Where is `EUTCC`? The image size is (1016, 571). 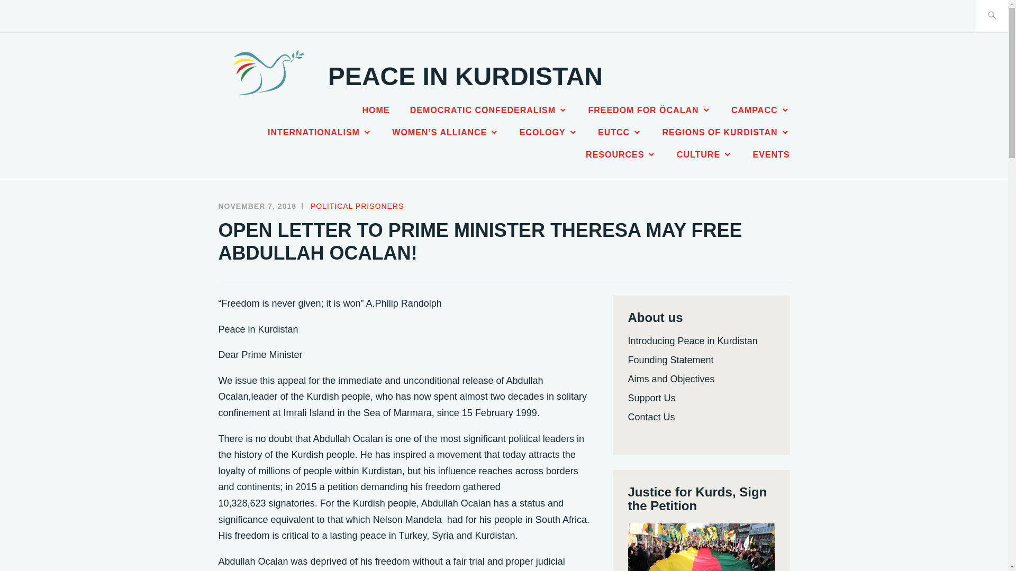 EUTCC is located at coordinates (620, 132).